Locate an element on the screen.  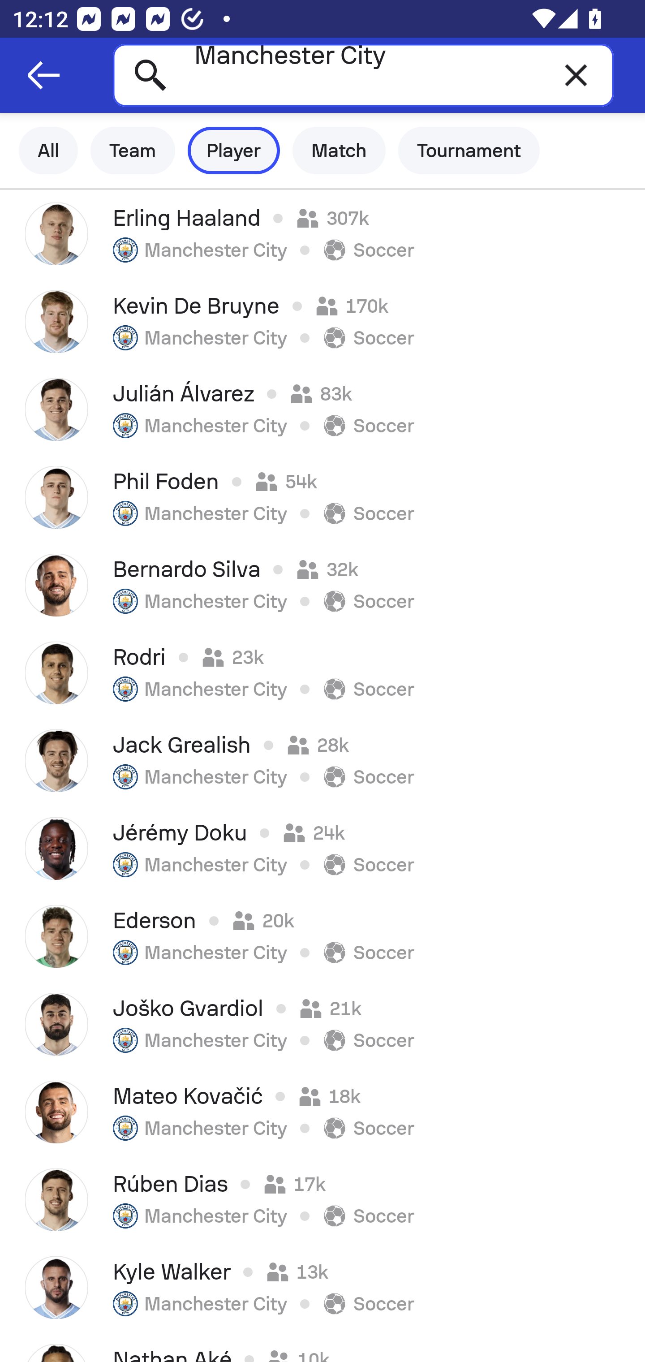
Rodri 23k Manchester City Soccer is located at coordinates (322, 673).